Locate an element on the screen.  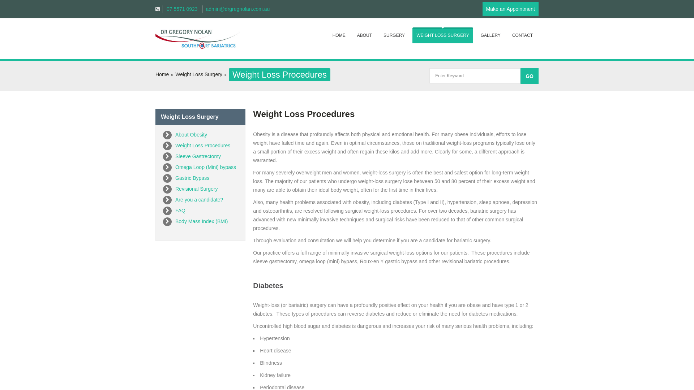
CONTACT is located at coordinates (523, 35).